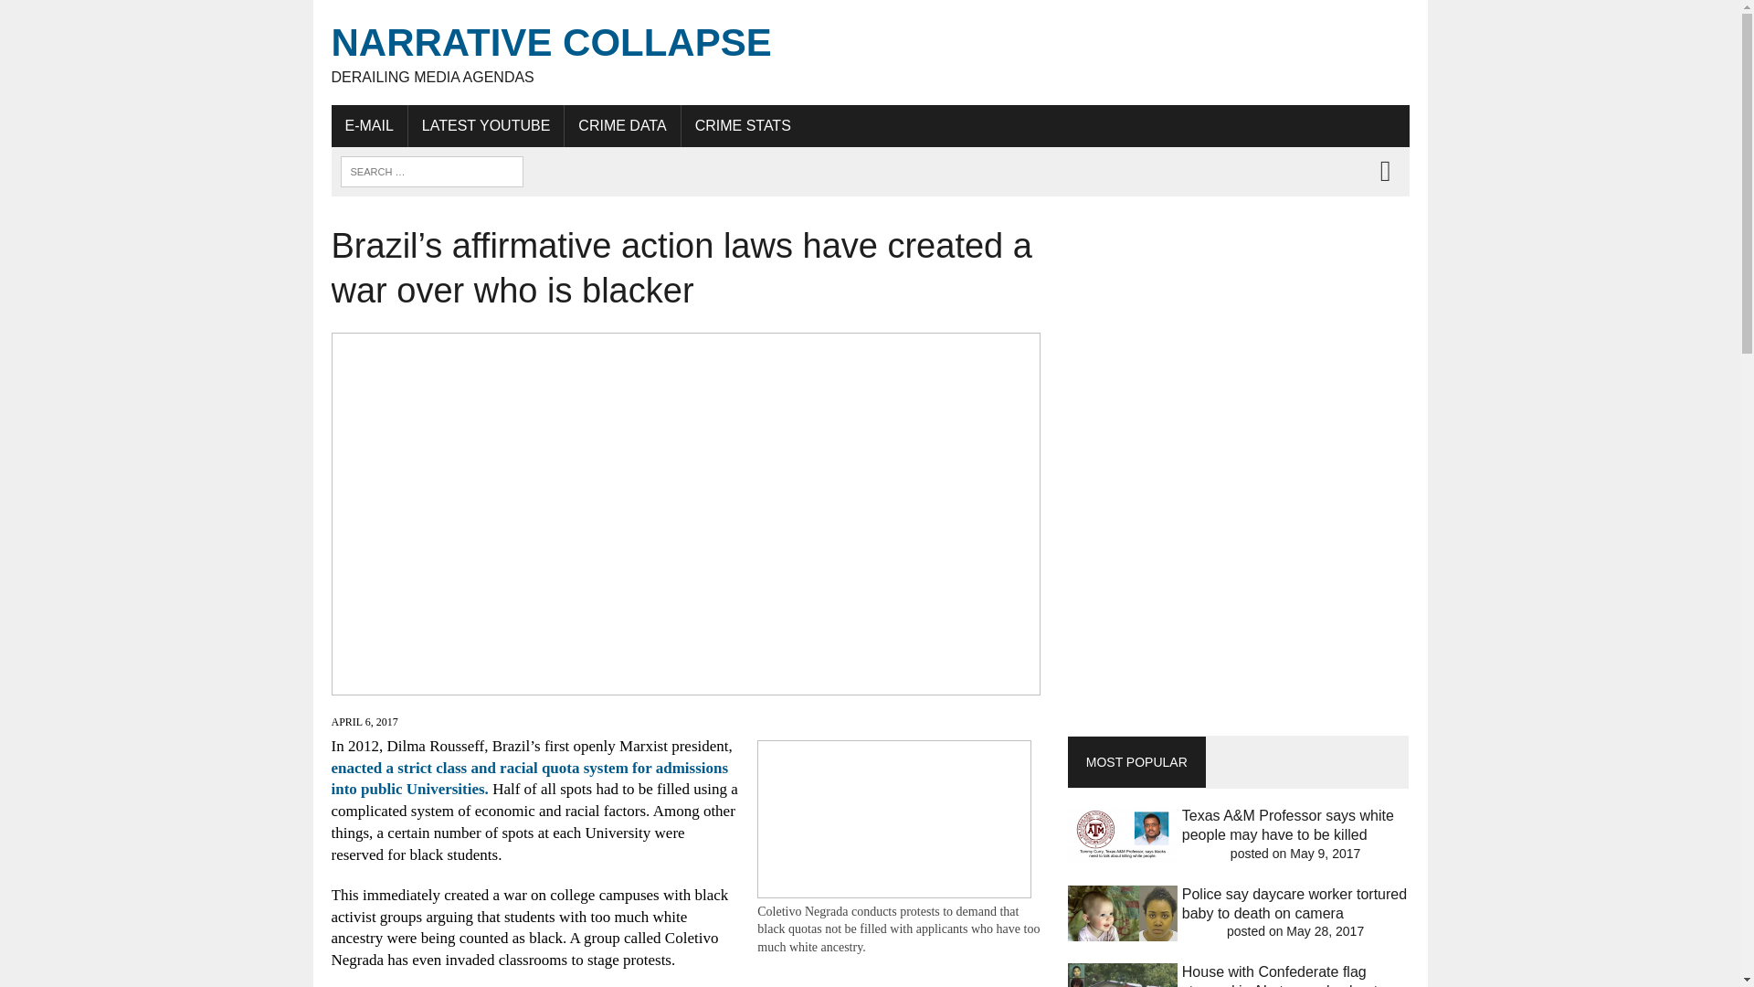 Image resolution: width=1754 pixels, height=987 pixels. I want to click on E-MAIL, so click(486, 125).